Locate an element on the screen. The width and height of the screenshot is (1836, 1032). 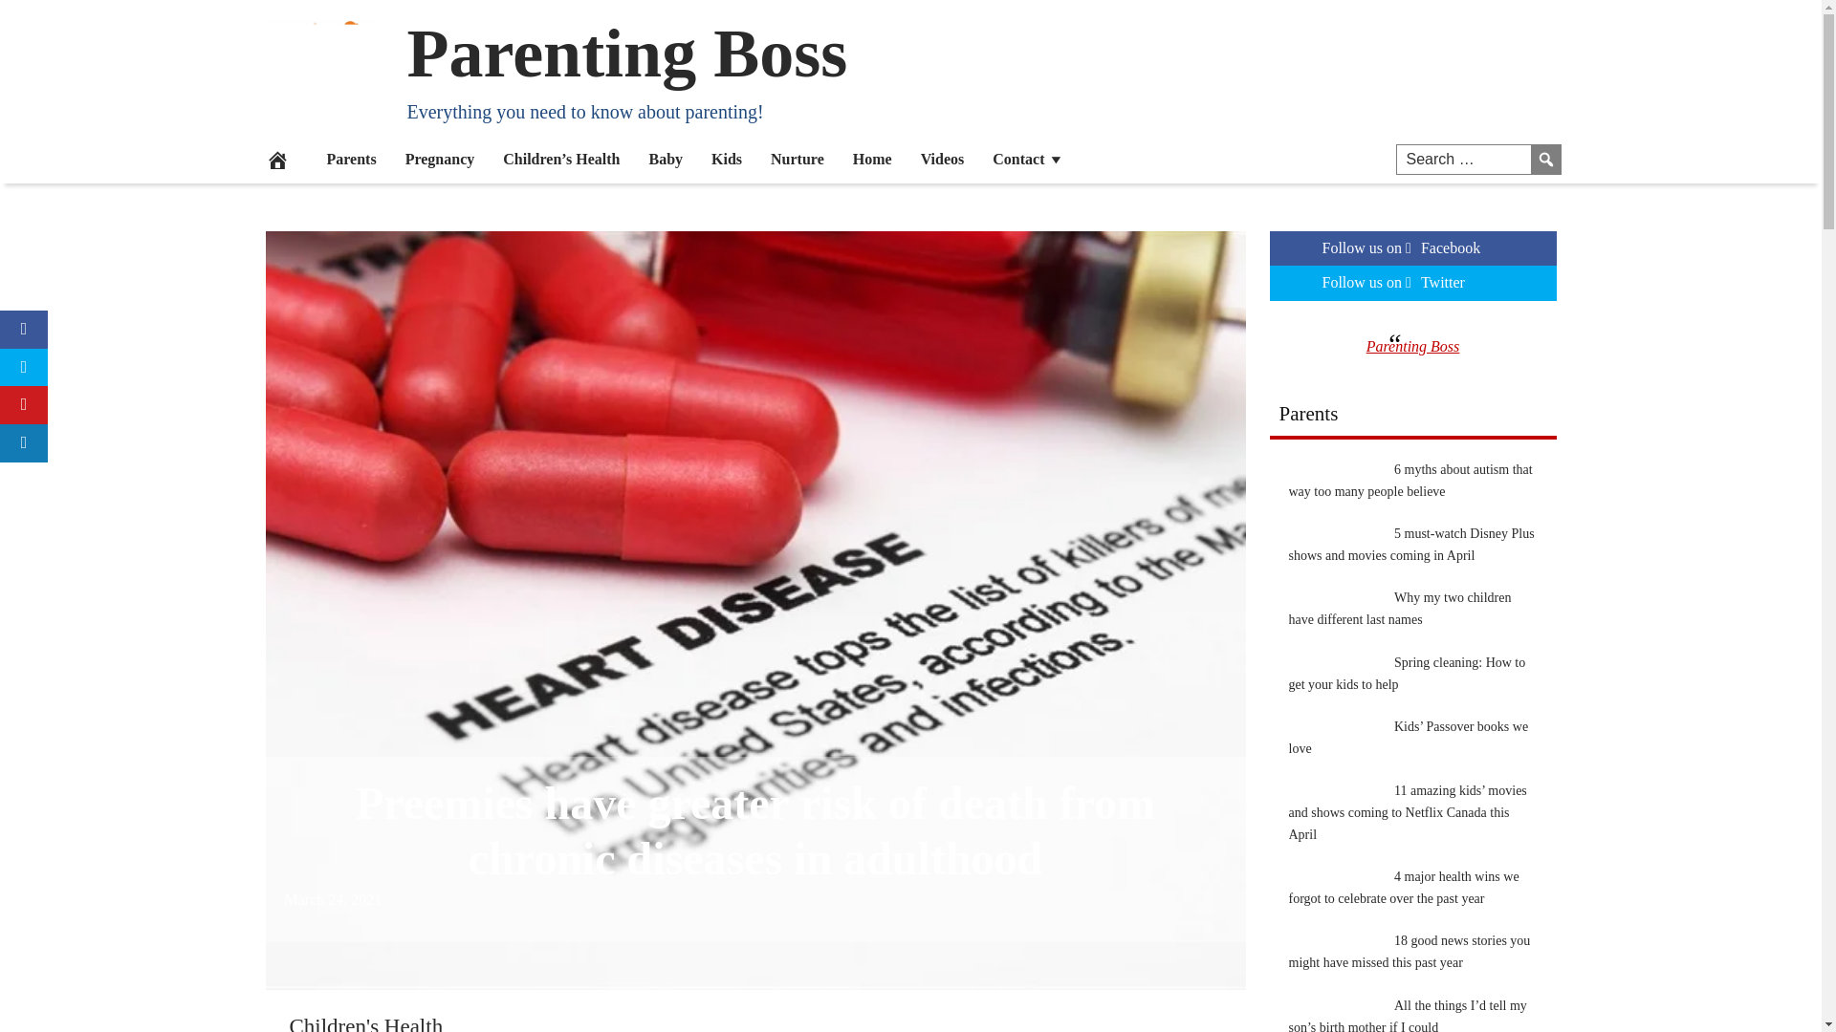
Kids is located at coordinates (727, 159).